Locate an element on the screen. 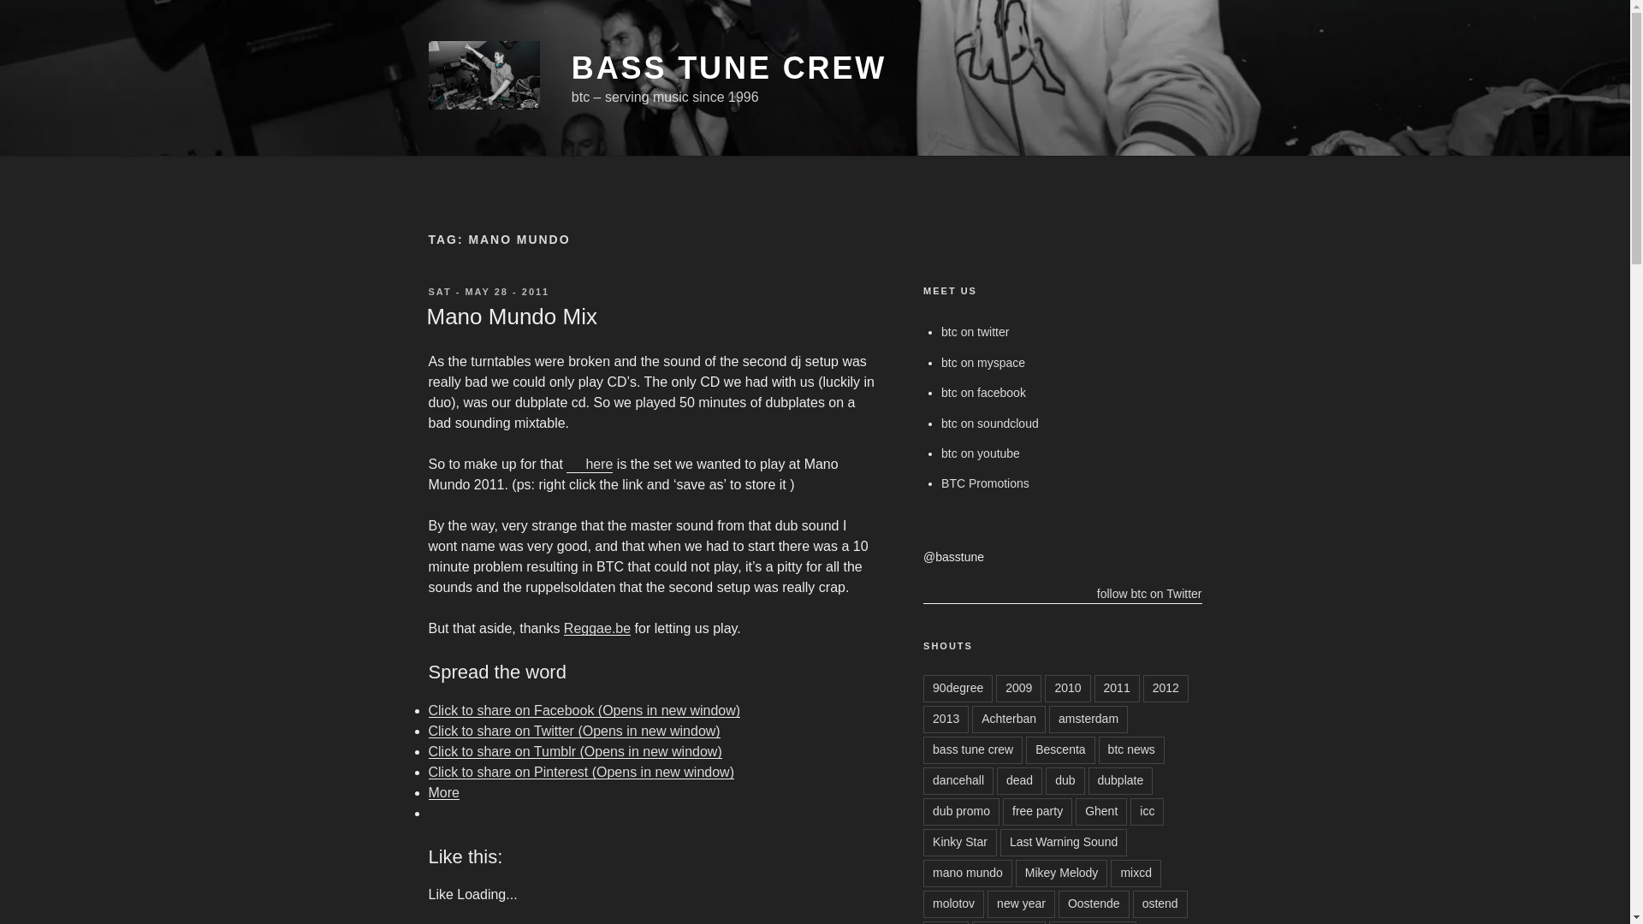 The height and width of the screenshot is (924, 1643). mano mundo is located at coordinates (968, 874).